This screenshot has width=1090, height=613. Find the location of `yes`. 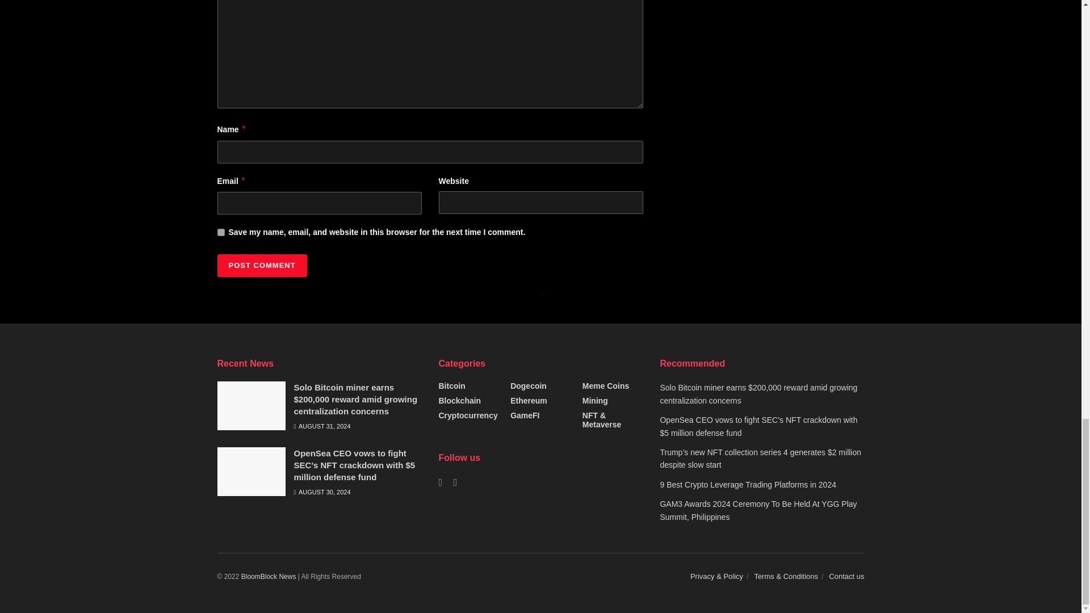

yes is located at coordinates (220, 232).